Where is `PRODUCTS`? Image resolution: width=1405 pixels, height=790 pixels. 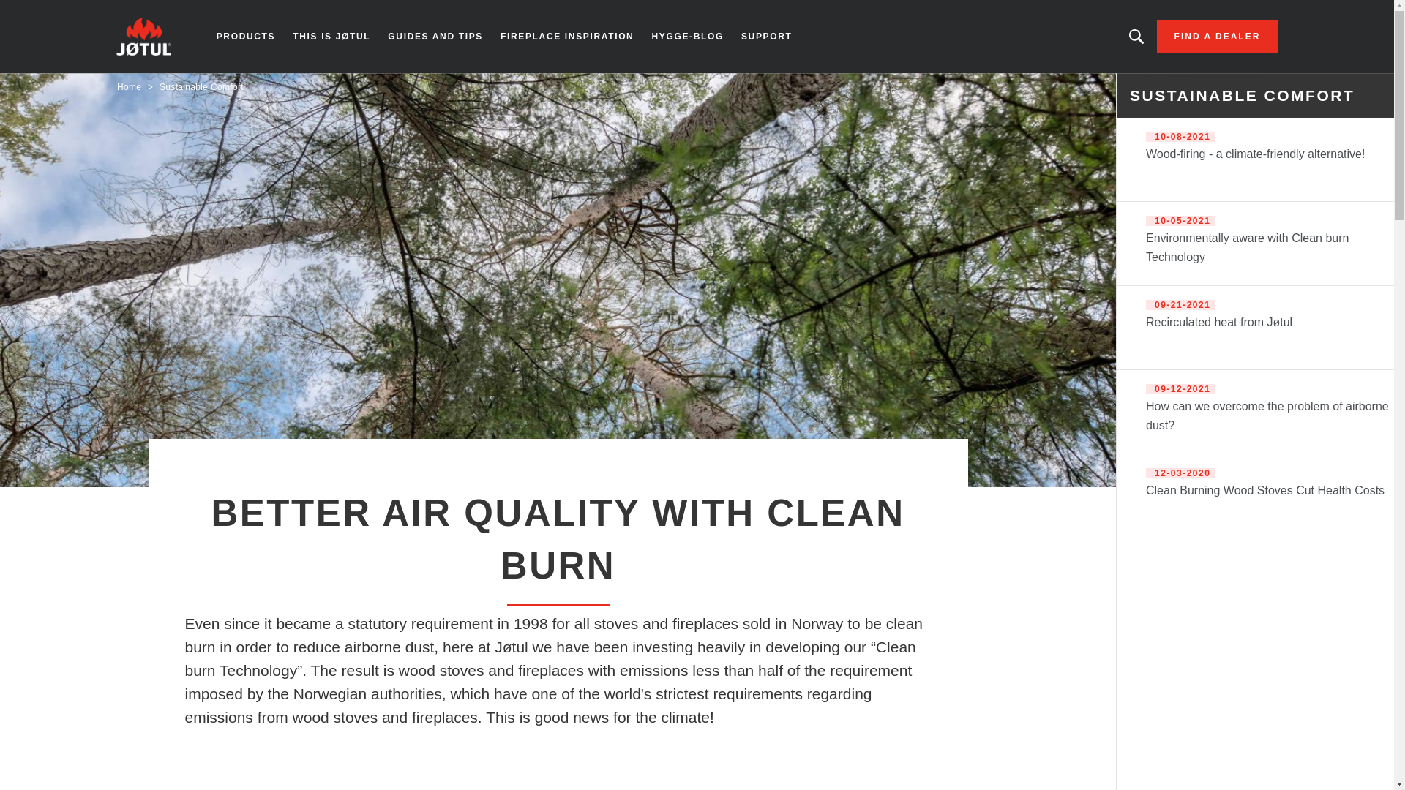 PRODUCTS is located at coordinates (246, 37).